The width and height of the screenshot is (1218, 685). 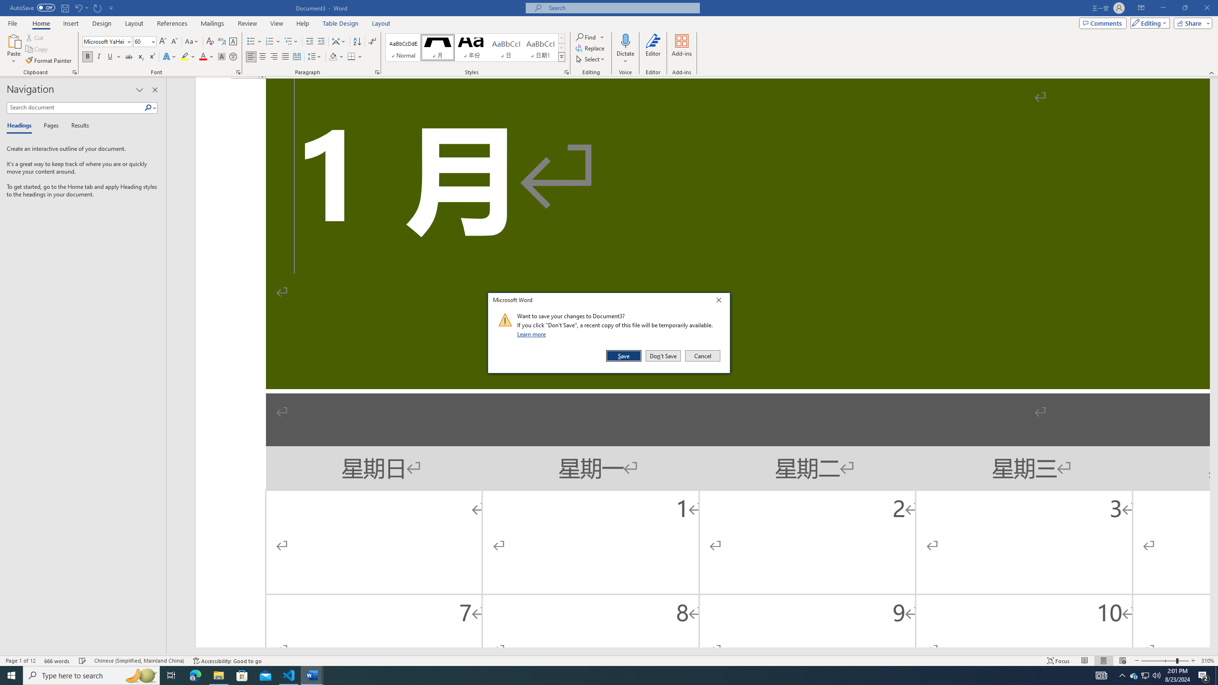 What do you see at coordinates (233, 57) in the screenshot?
I see `Bold` at bounding box center [233, 57].